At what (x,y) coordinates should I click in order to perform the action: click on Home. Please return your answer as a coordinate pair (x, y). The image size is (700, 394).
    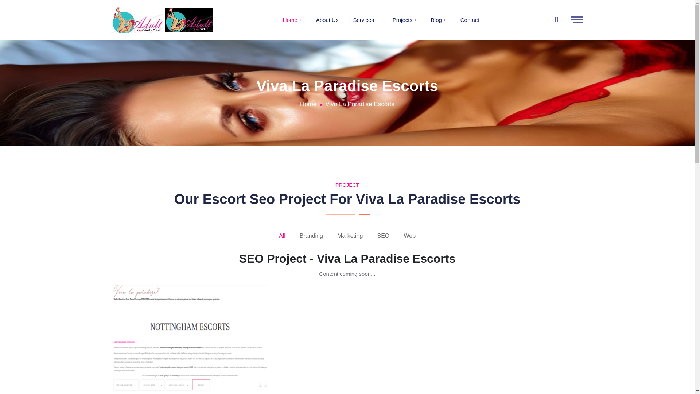
    Looking at the image, I should click on (308, 104).